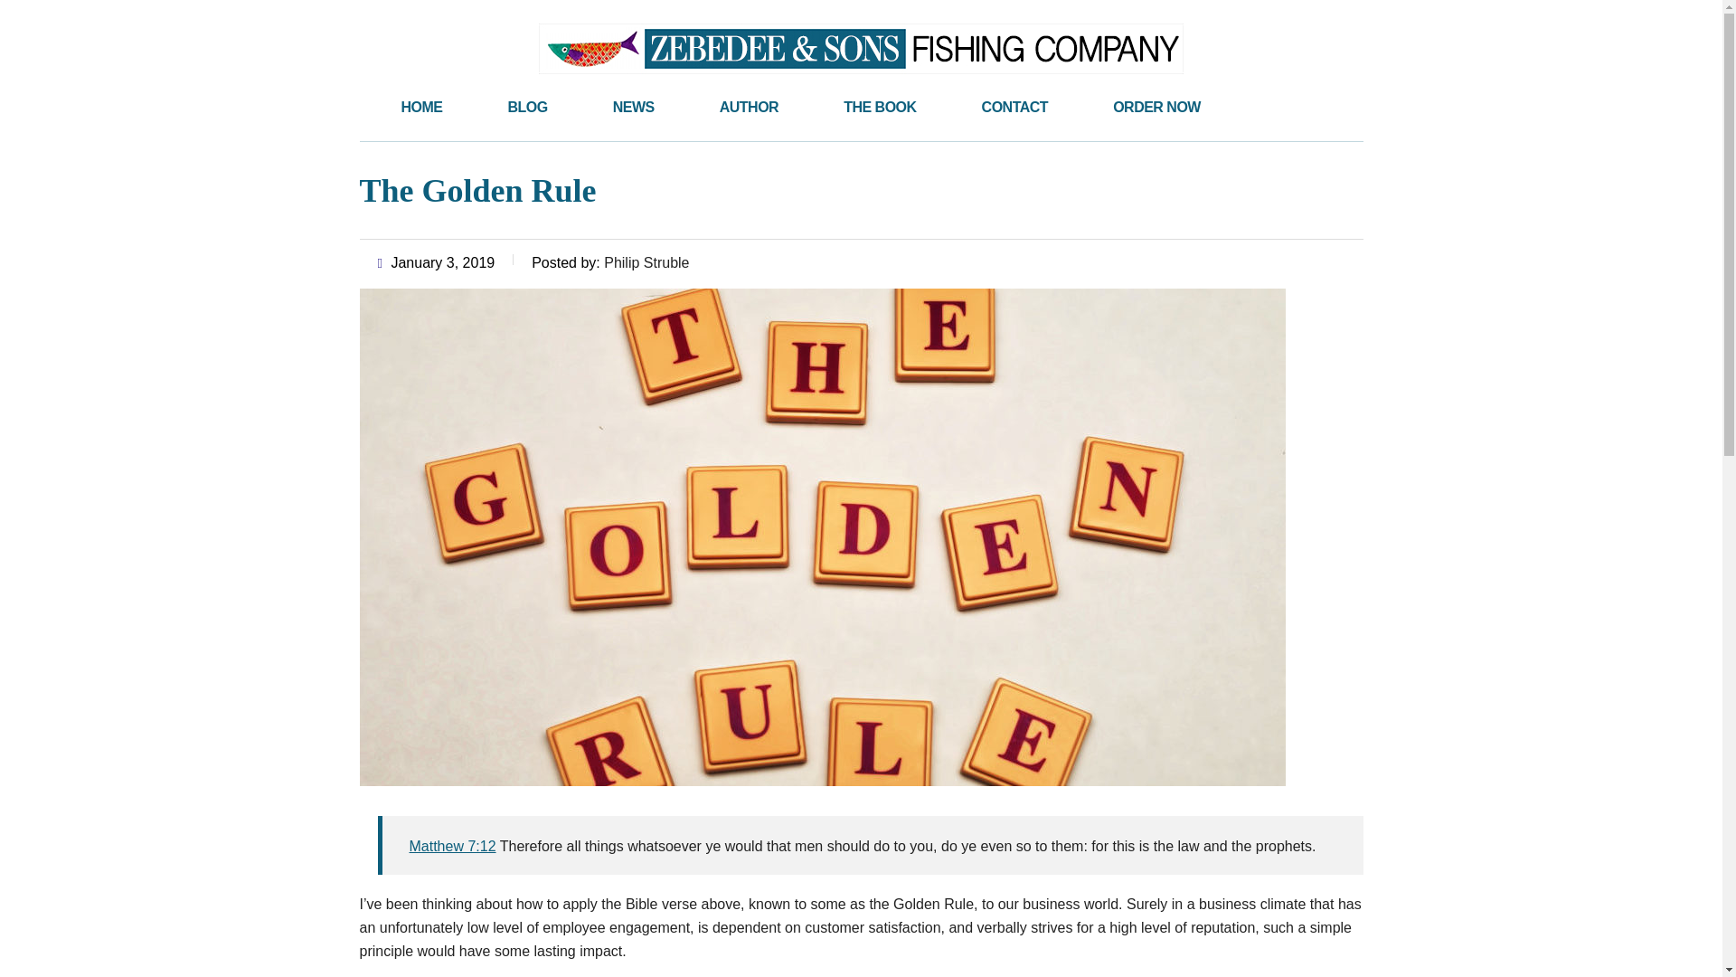 The width and height of the screenshot is (1736, 977). Describe the element at coordinates (634, 107) in the screenshot. I see `NEWS` at that location.